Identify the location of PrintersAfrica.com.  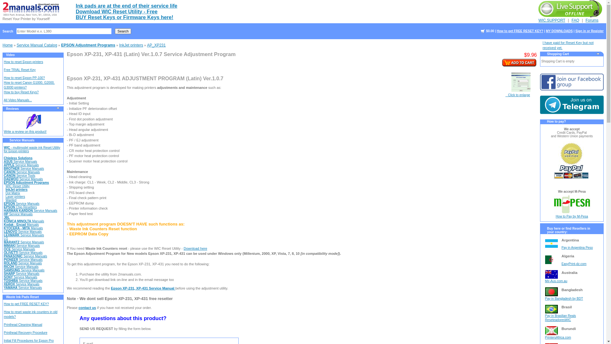
(558, 338).